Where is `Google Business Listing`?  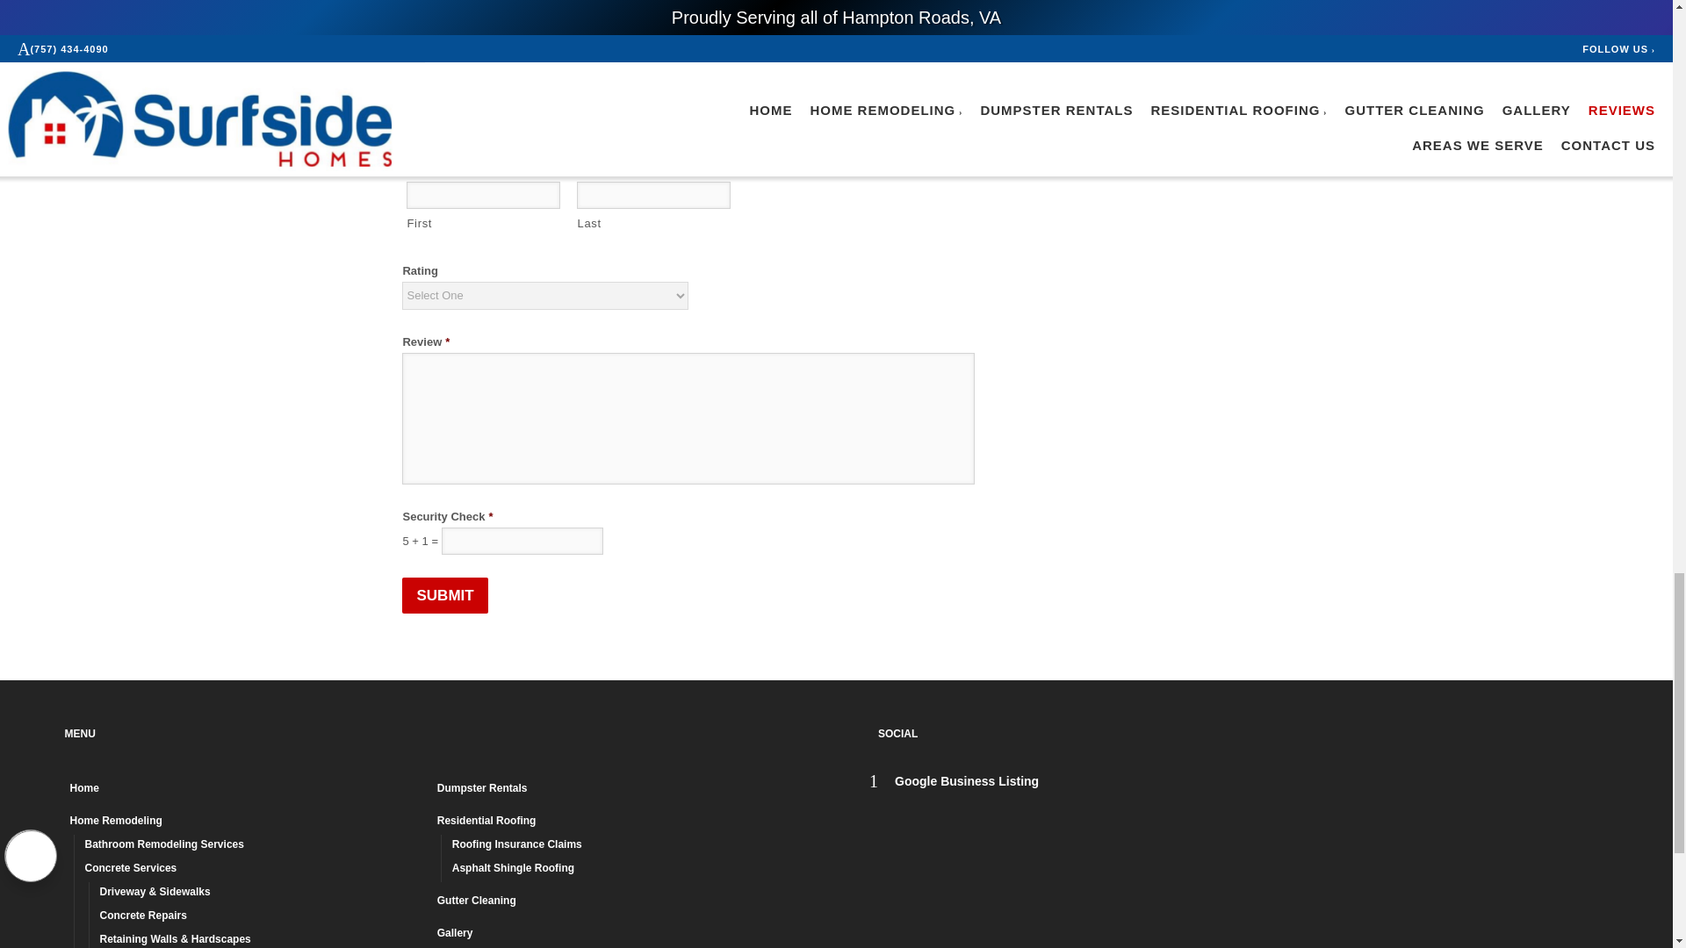
Google Business Listing is located at coordinates (954, 781).